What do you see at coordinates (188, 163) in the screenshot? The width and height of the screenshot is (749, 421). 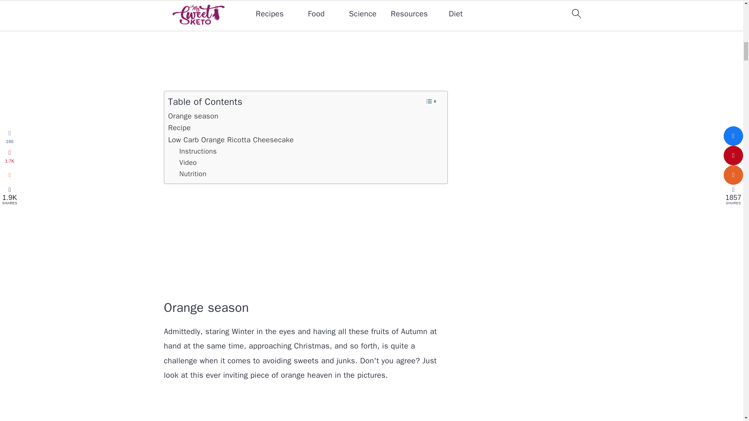 I see `Video` at bounding box center [188, 163].